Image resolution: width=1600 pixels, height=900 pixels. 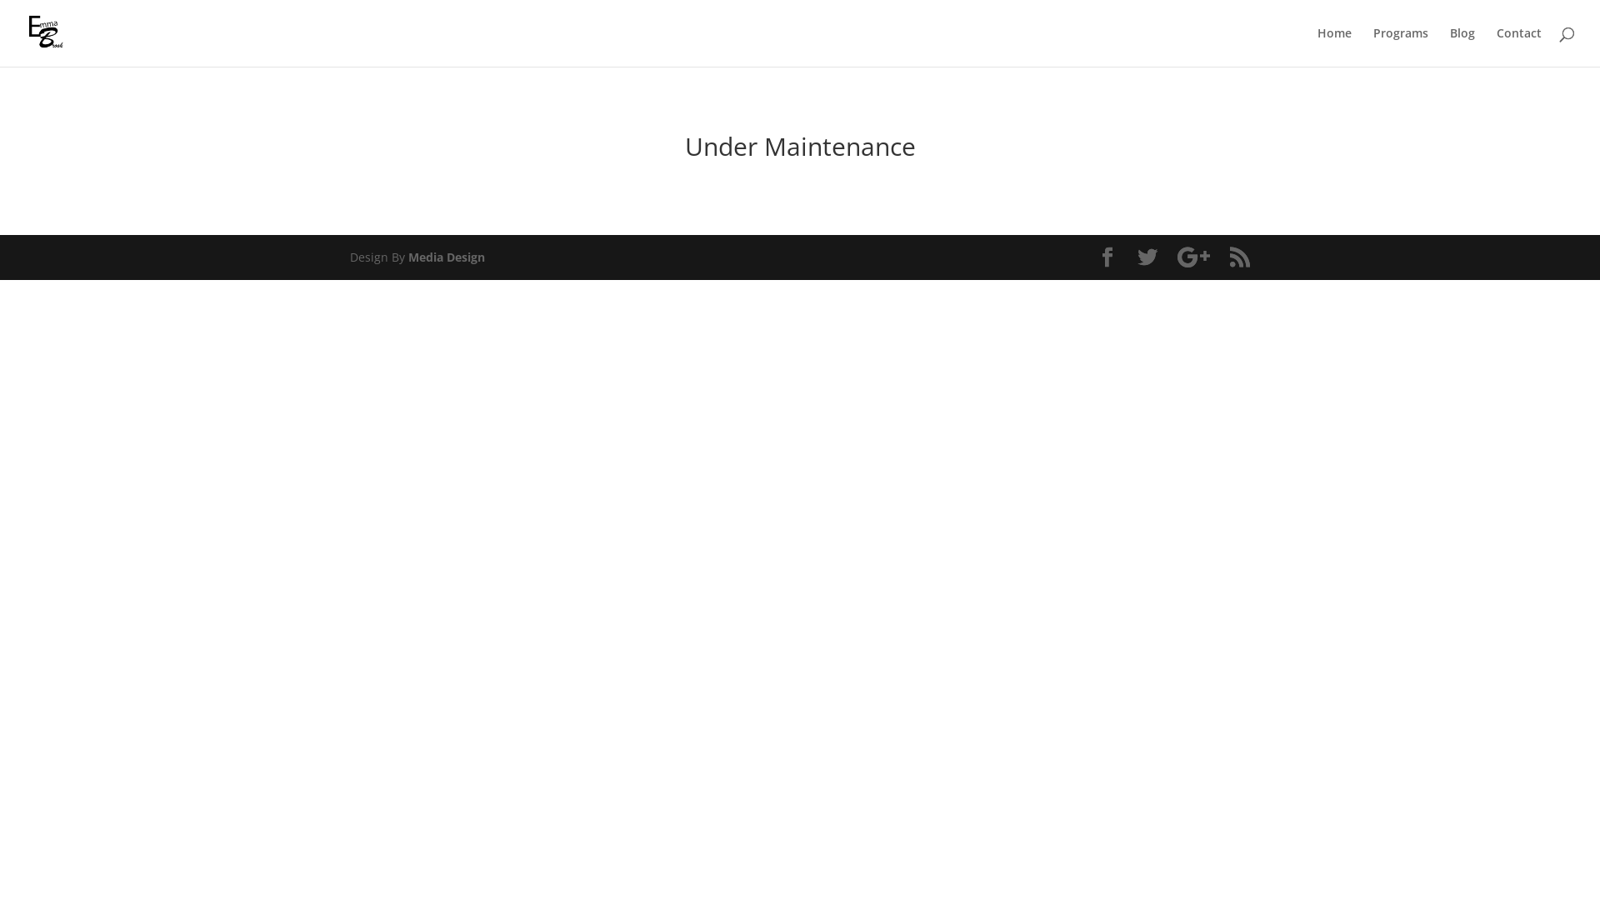 What do you see at coordinates (1335, 47) in the screenshot?
I see `Home` at bounding box center [1335, 47].